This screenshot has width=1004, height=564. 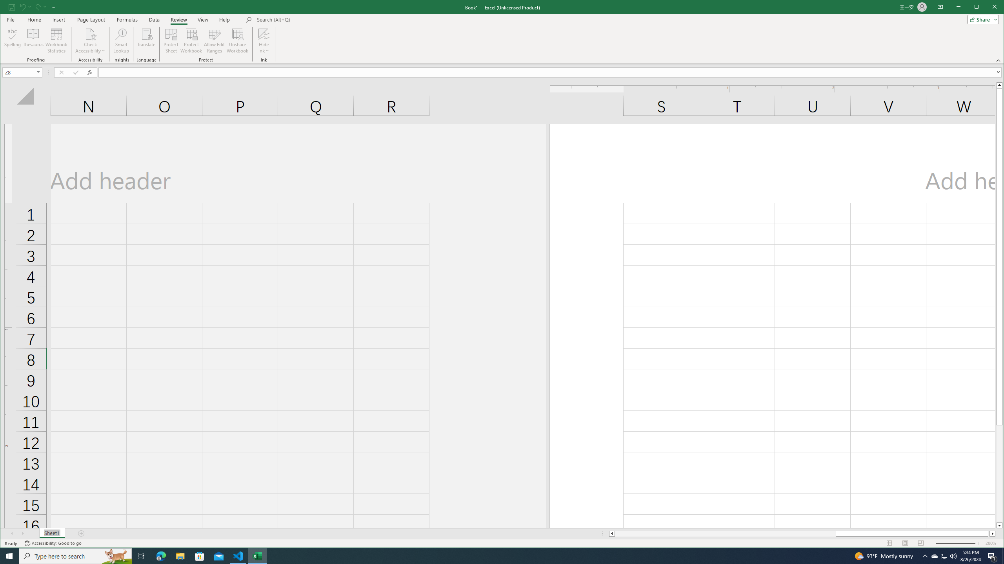 I want to click on Visual Studio Code - 1 running window, so click(x=238, y=556).